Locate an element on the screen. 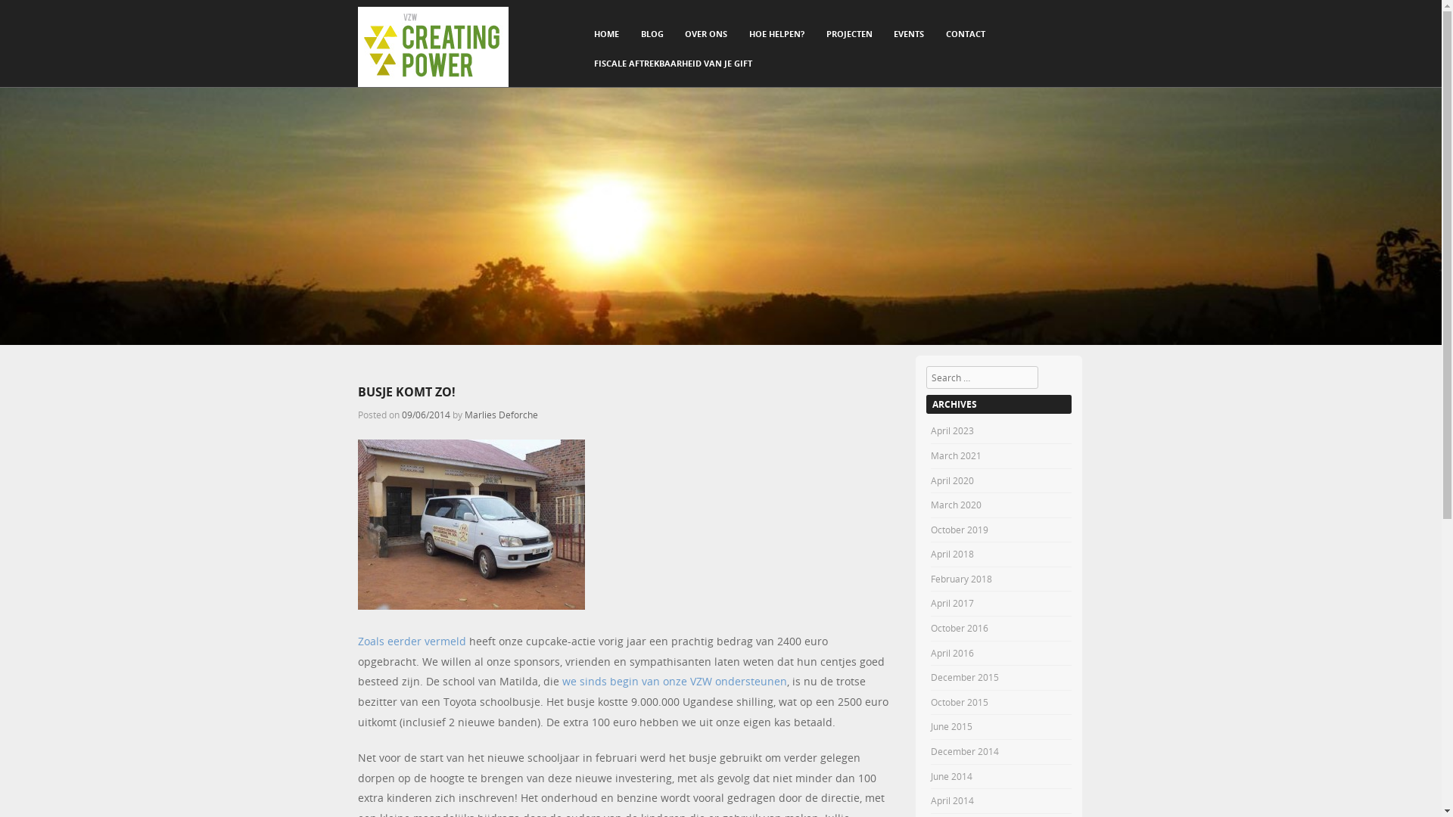 Image resolution: width=1453 pixels, height=817 pixels. December 2014 is located at coordinates (965, 751).